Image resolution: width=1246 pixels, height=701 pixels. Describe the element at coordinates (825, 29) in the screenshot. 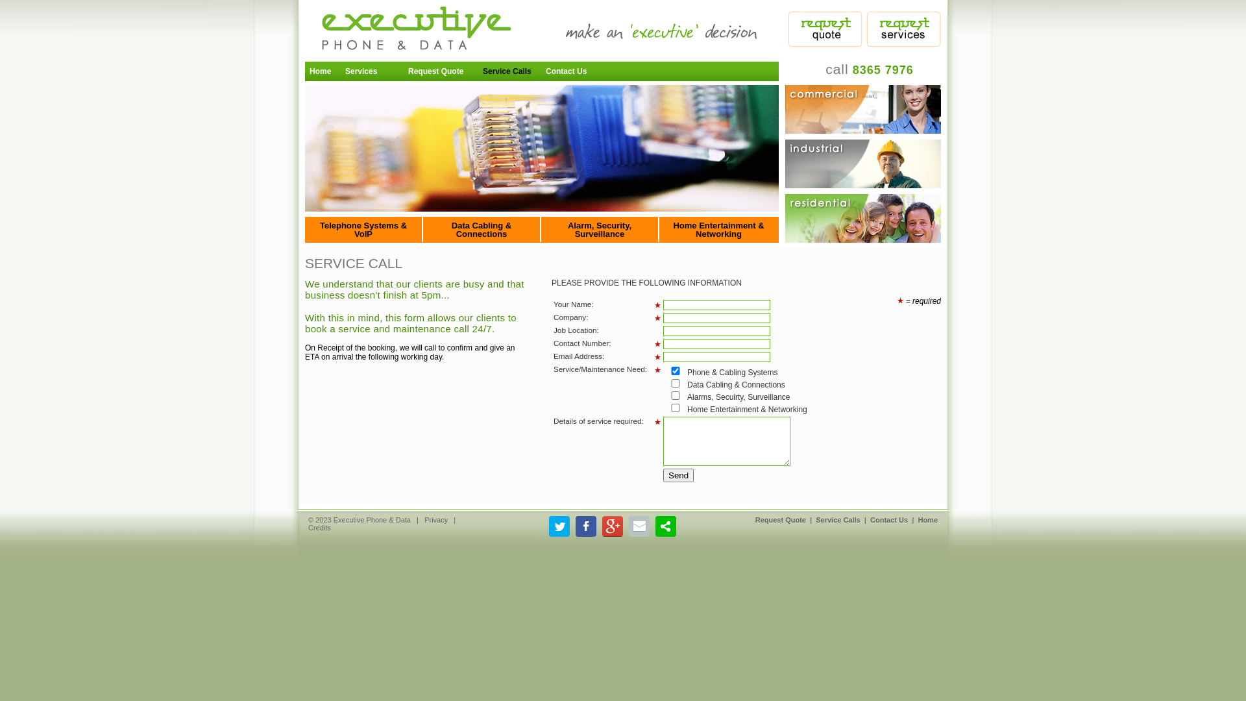

I see `request a quote` at that location.